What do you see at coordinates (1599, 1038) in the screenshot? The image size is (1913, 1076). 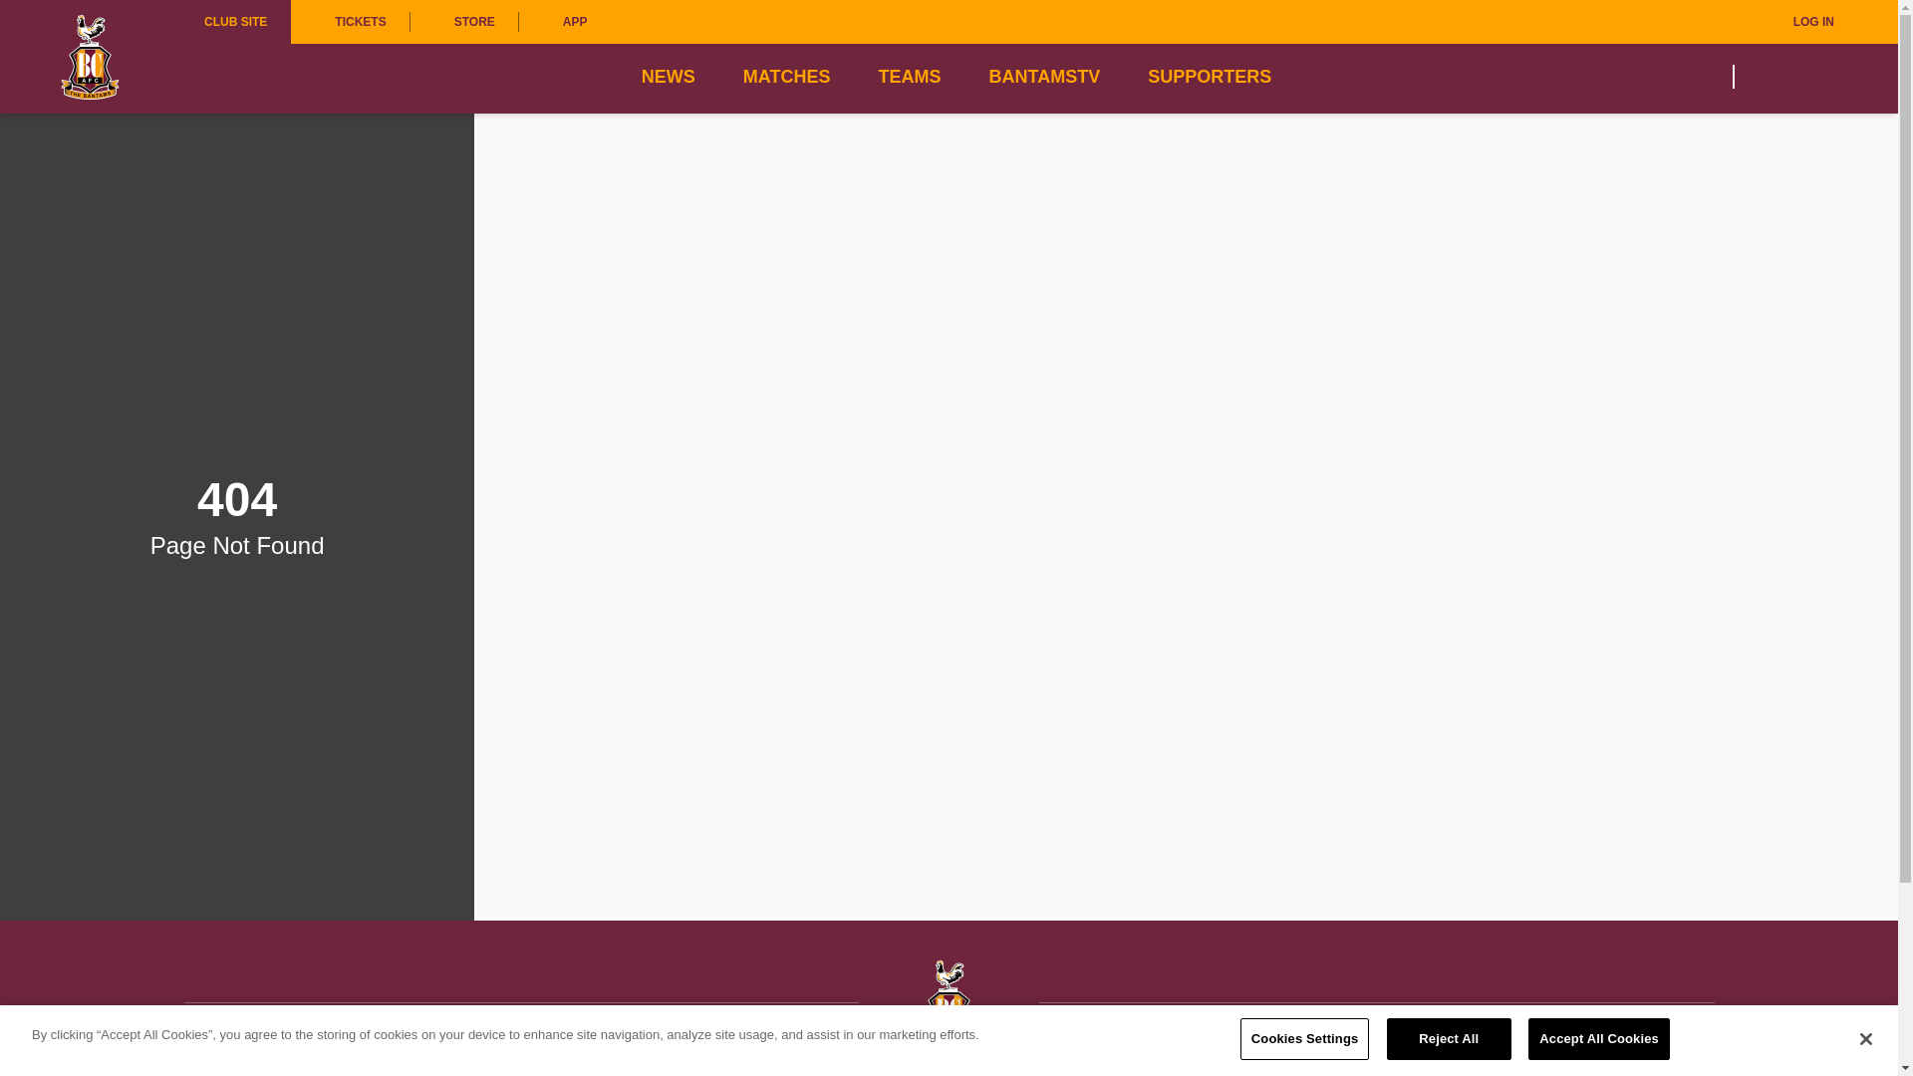 I see `Accept All Cookies` at bounding box center [1599, 1038].